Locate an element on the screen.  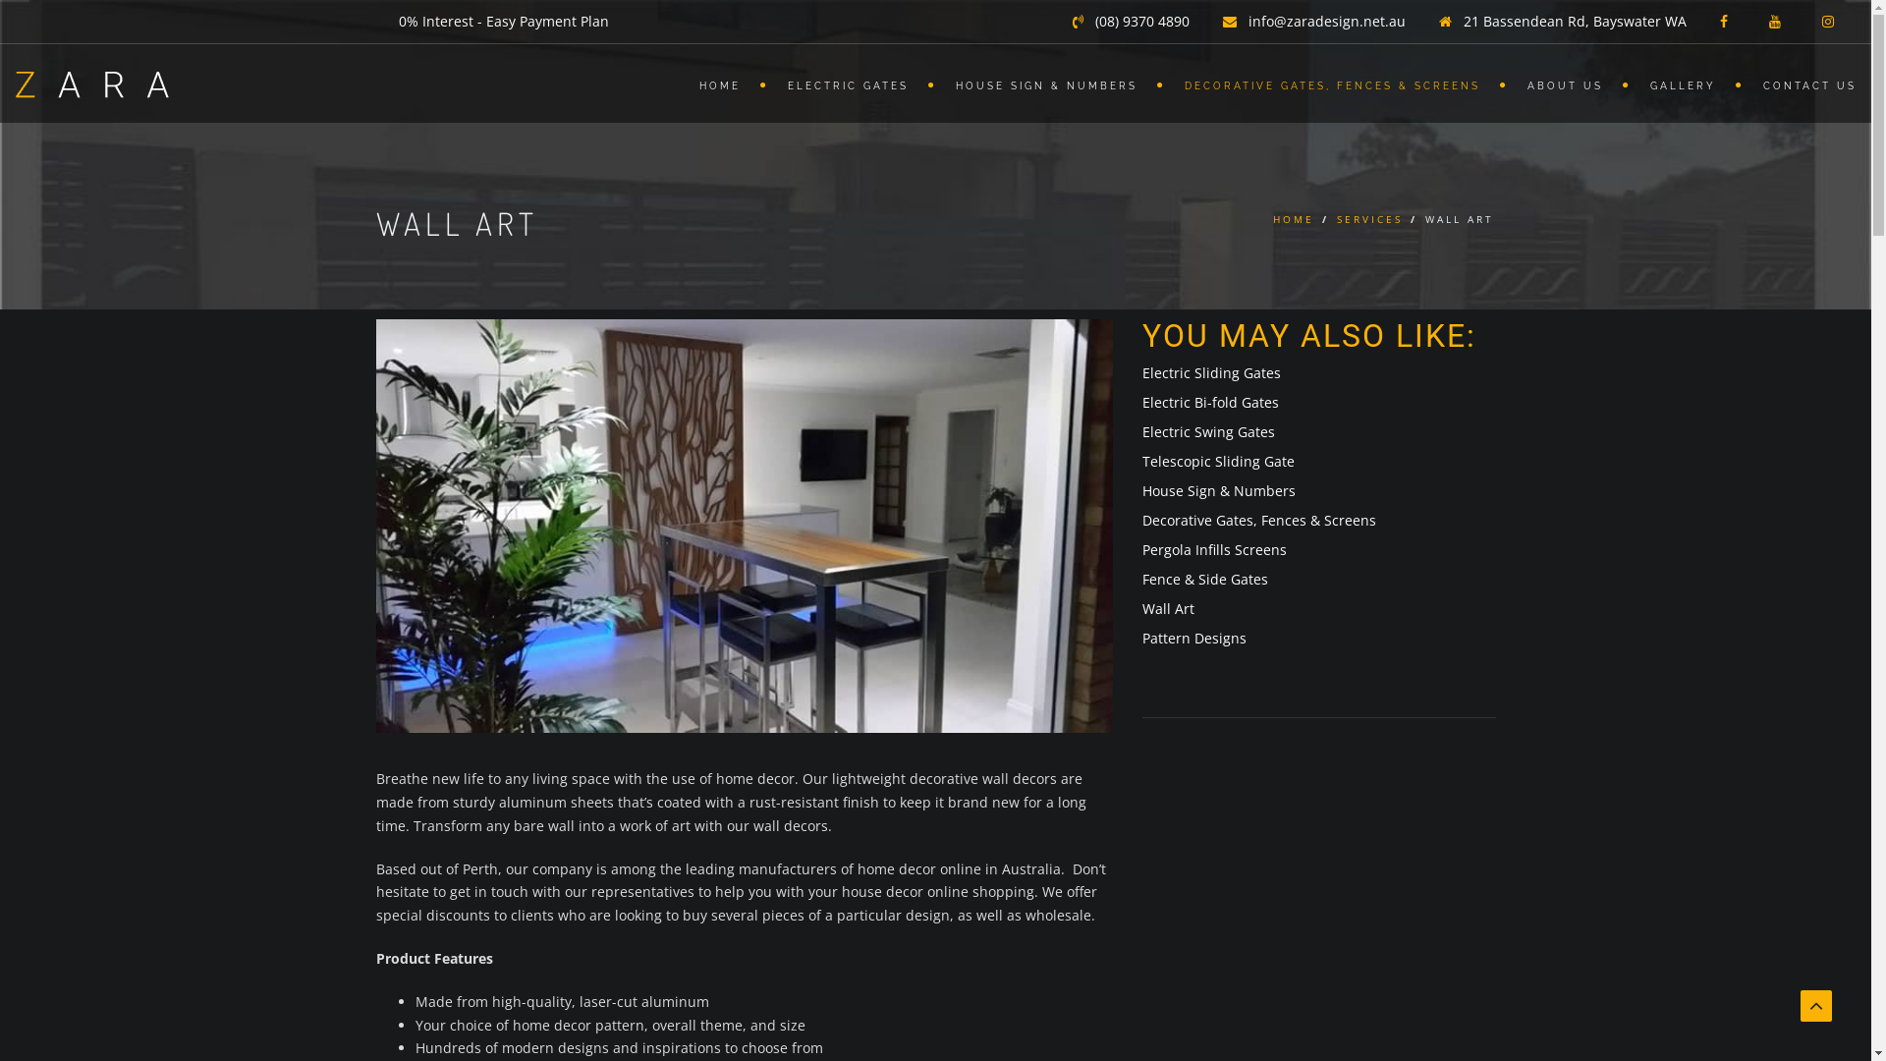
(08) 9370 4890 is located at coordinates (1132, 22).